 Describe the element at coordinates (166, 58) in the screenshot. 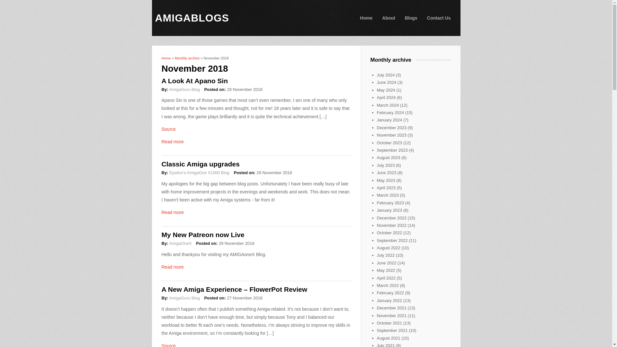

I see `Home` at that location.